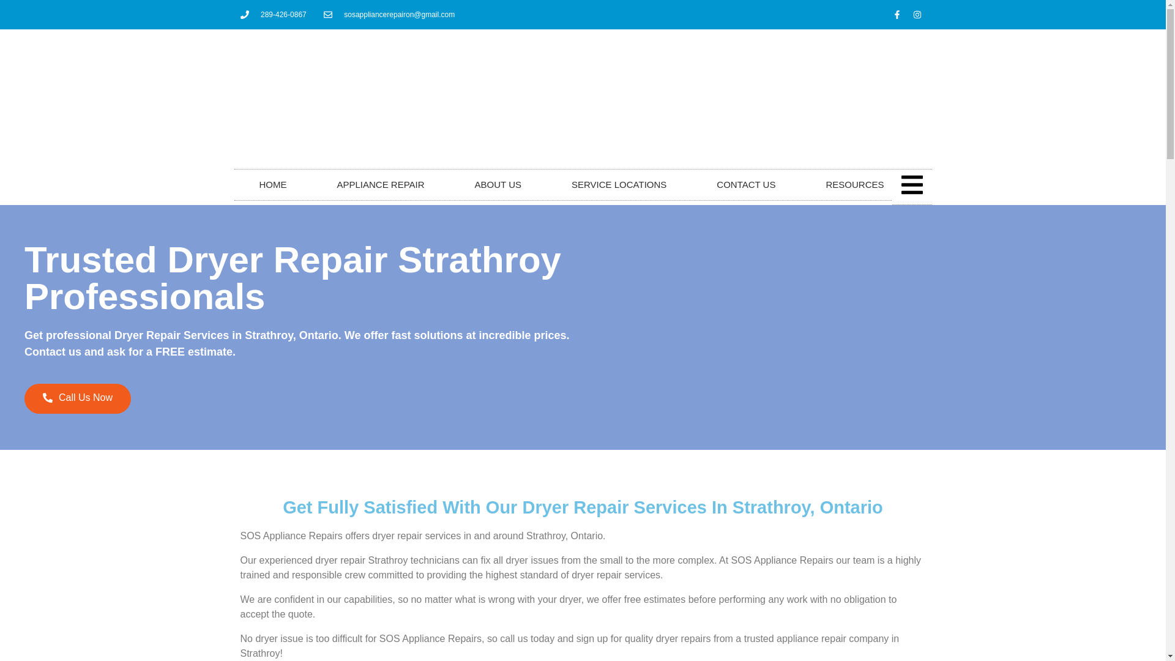  What do you see at coordinates (619, 185) in the screenshot?
I see `SERVICE LOCATIONS` at bounding box center [619, 185].